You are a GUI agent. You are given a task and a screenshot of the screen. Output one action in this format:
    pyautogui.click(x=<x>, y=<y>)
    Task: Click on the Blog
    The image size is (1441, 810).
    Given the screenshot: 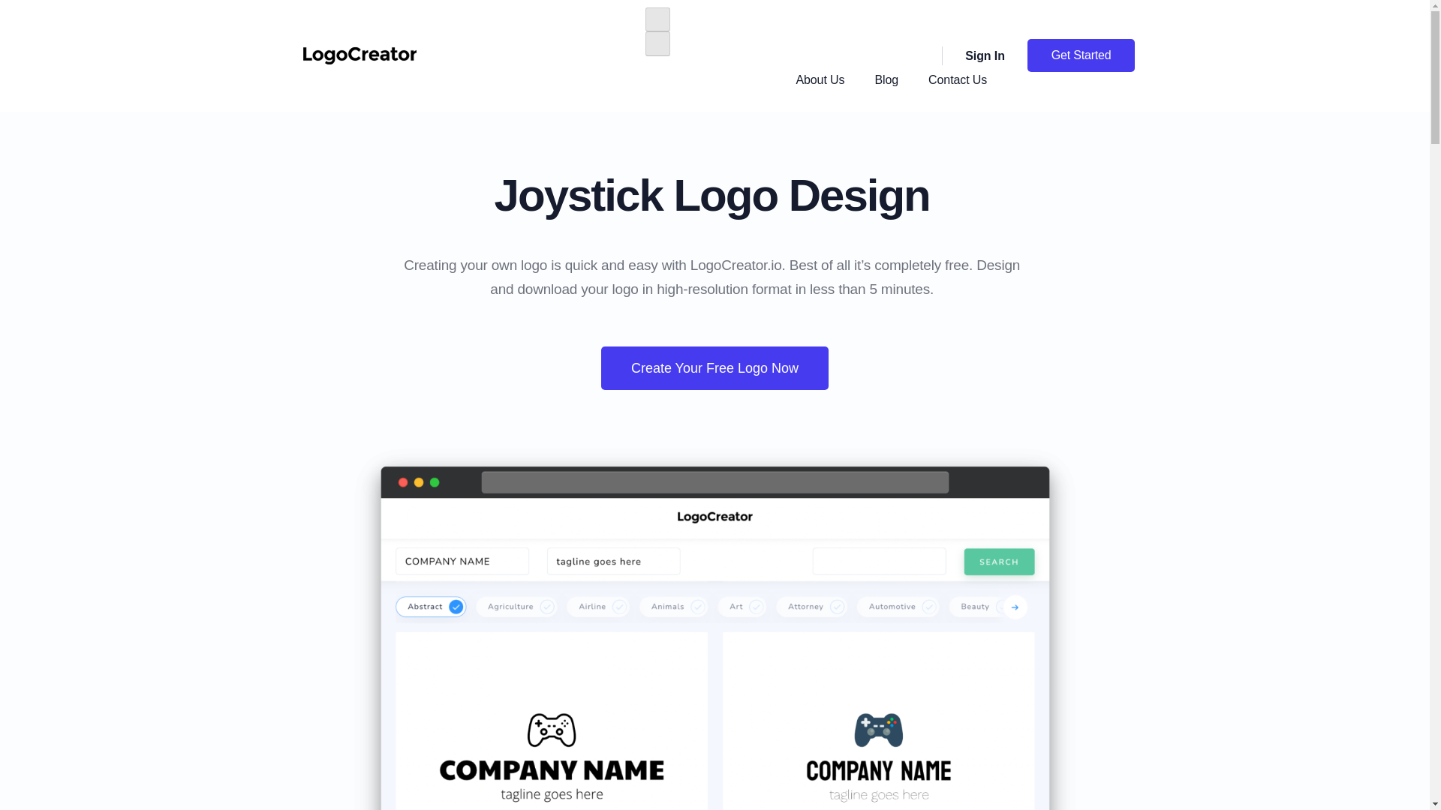 What is the action you would take?
    pyautogui.click(x=886, y=79)
    